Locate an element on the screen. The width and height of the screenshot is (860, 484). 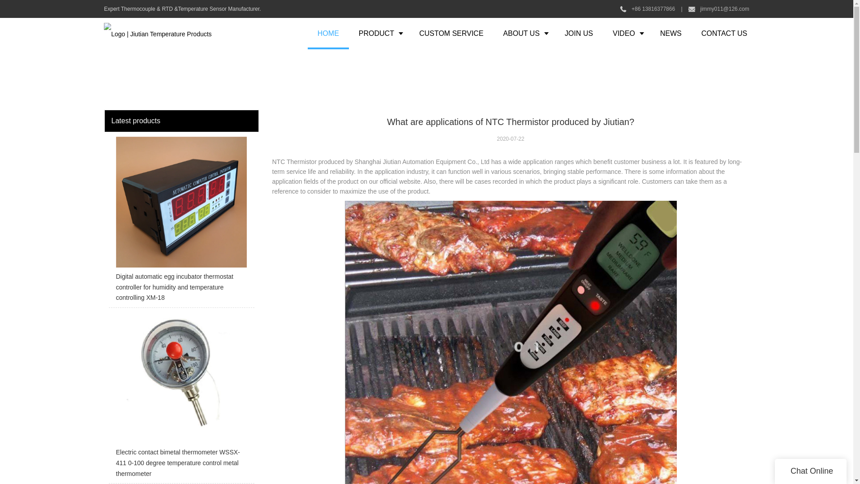
VIDEO is located at coordinates (626, 33).